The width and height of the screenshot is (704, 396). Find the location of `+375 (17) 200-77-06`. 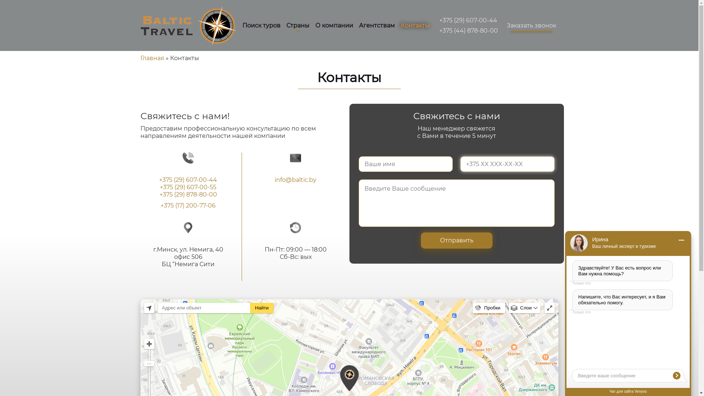

+375 (17) 200-77-06 is located at coordinates (188, 205).